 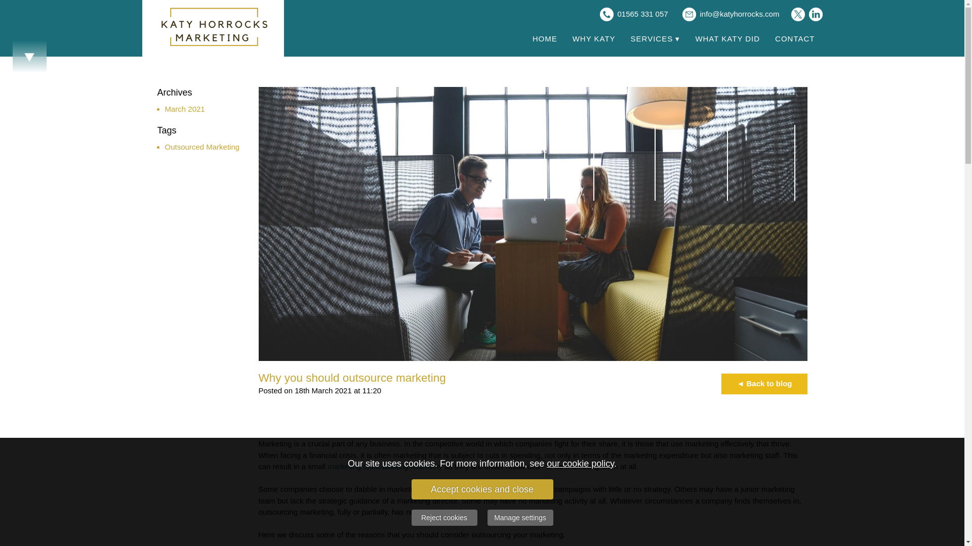 I want to click on WHY KATY, so click(x=593, y=39).